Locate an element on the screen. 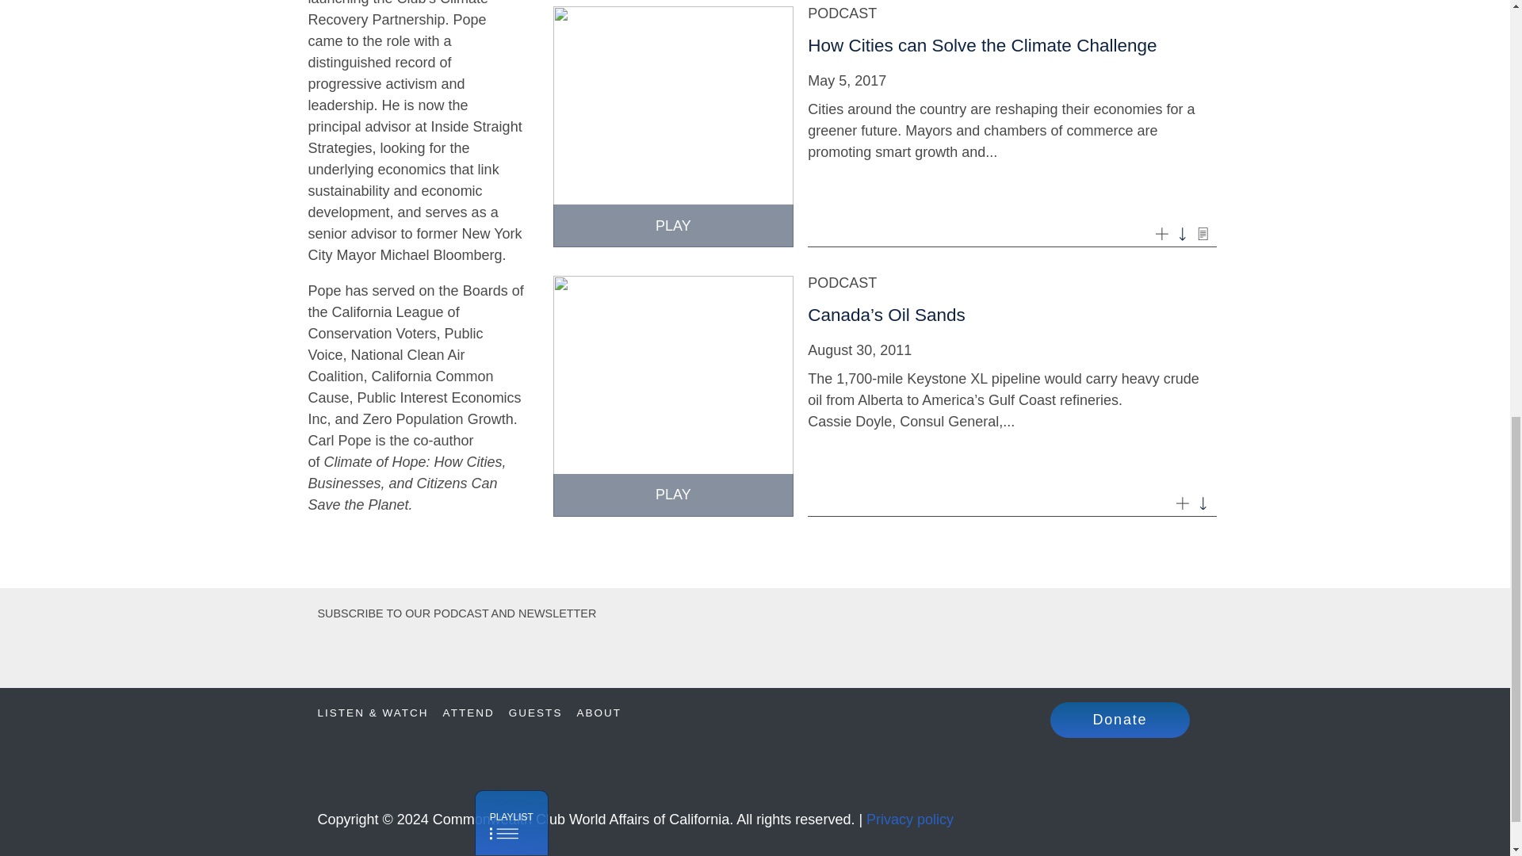 The width and height of the screenshot is (1522, 856). Download audio is located at coordinates (1203, 502).